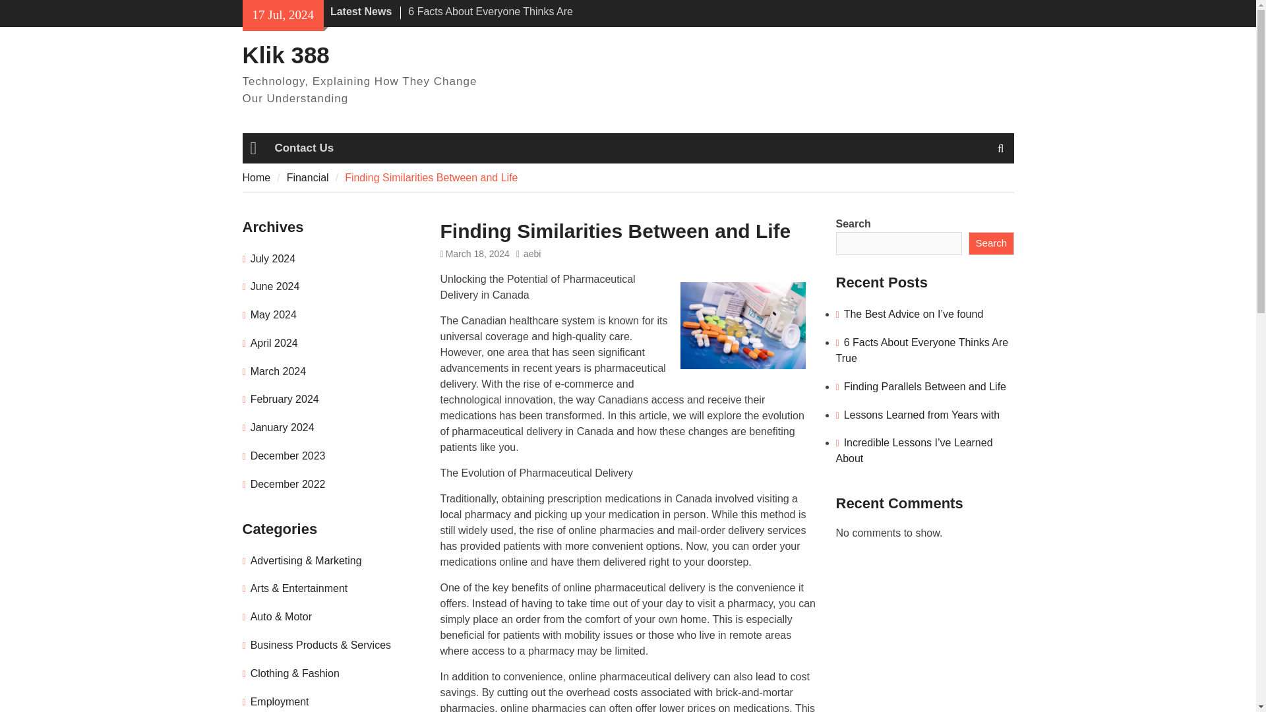 This screenshot has width=1266, height=712. I want to click on 6 Facts About Everyone Thinks Are True, so click(922, 349).